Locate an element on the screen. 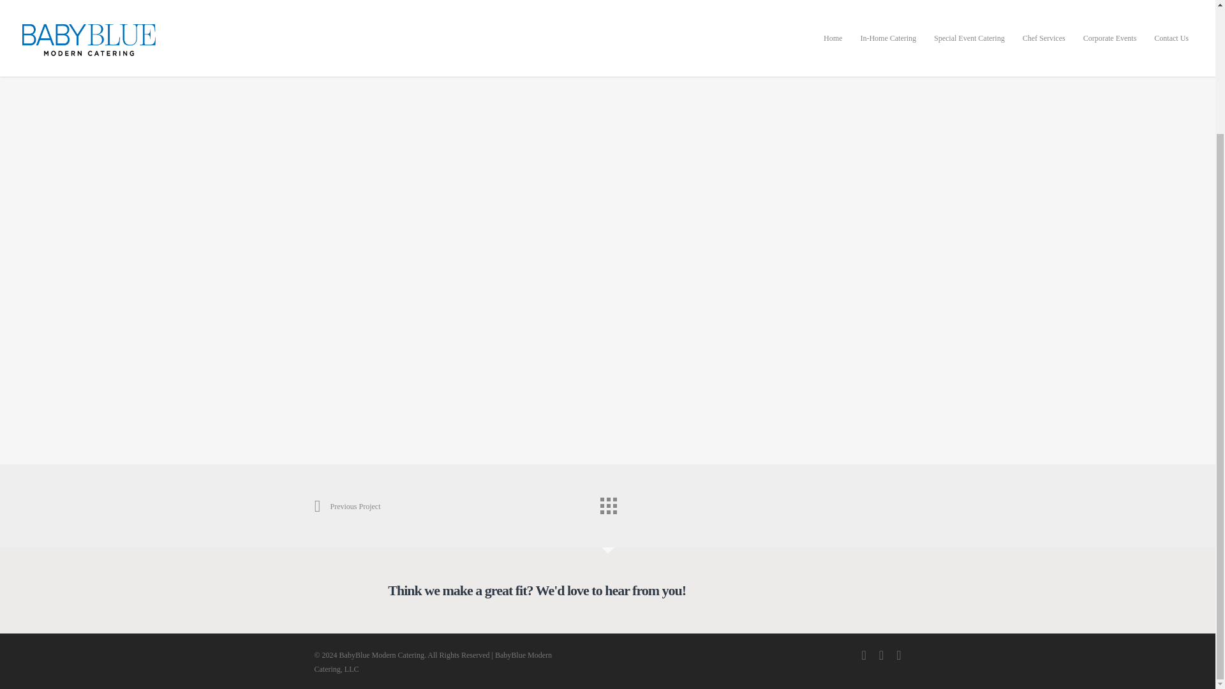 This screenshot has width=1225, height=689. Previous Project is located at coordinates (346, 506).